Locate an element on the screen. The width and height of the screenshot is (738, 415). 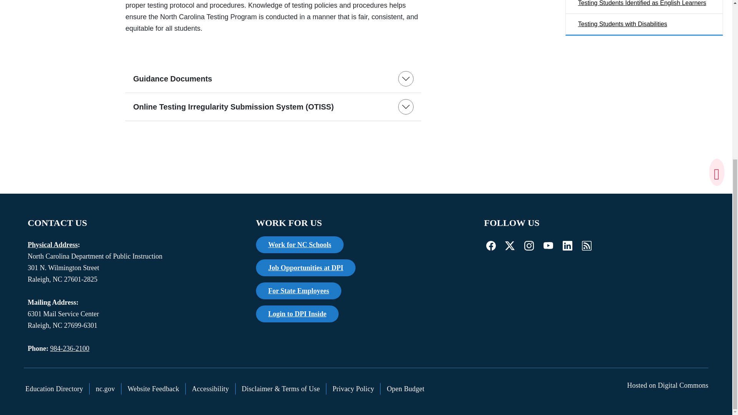
Website User Feedback Form is located at coordinates (154, 389).